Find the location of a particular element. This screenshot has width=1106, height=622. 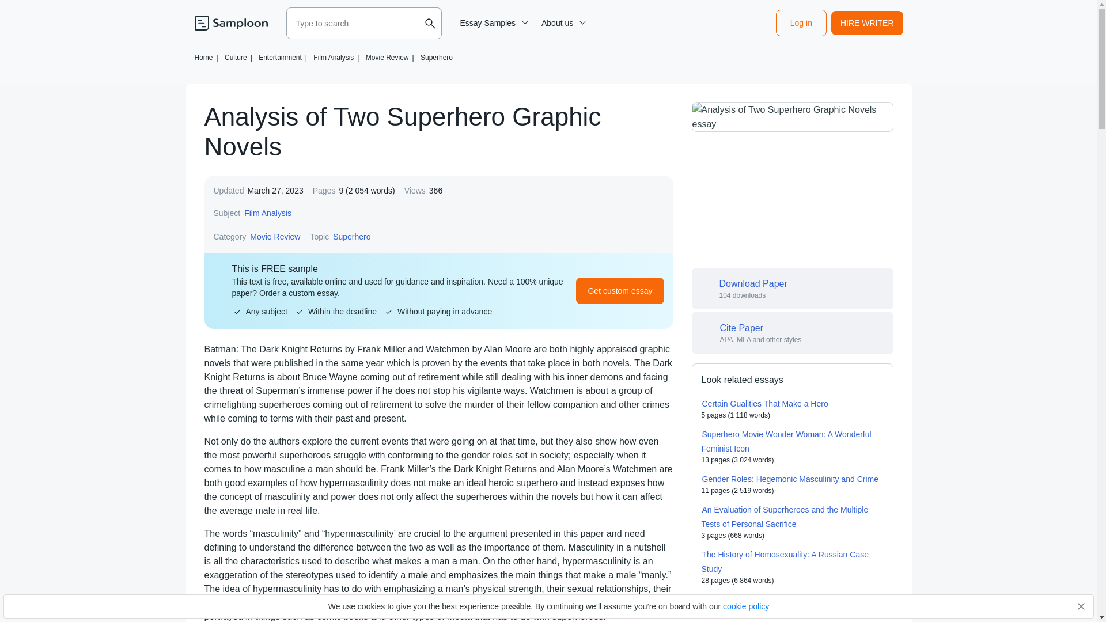

Film Analysis is located at coordinates (267, 213).